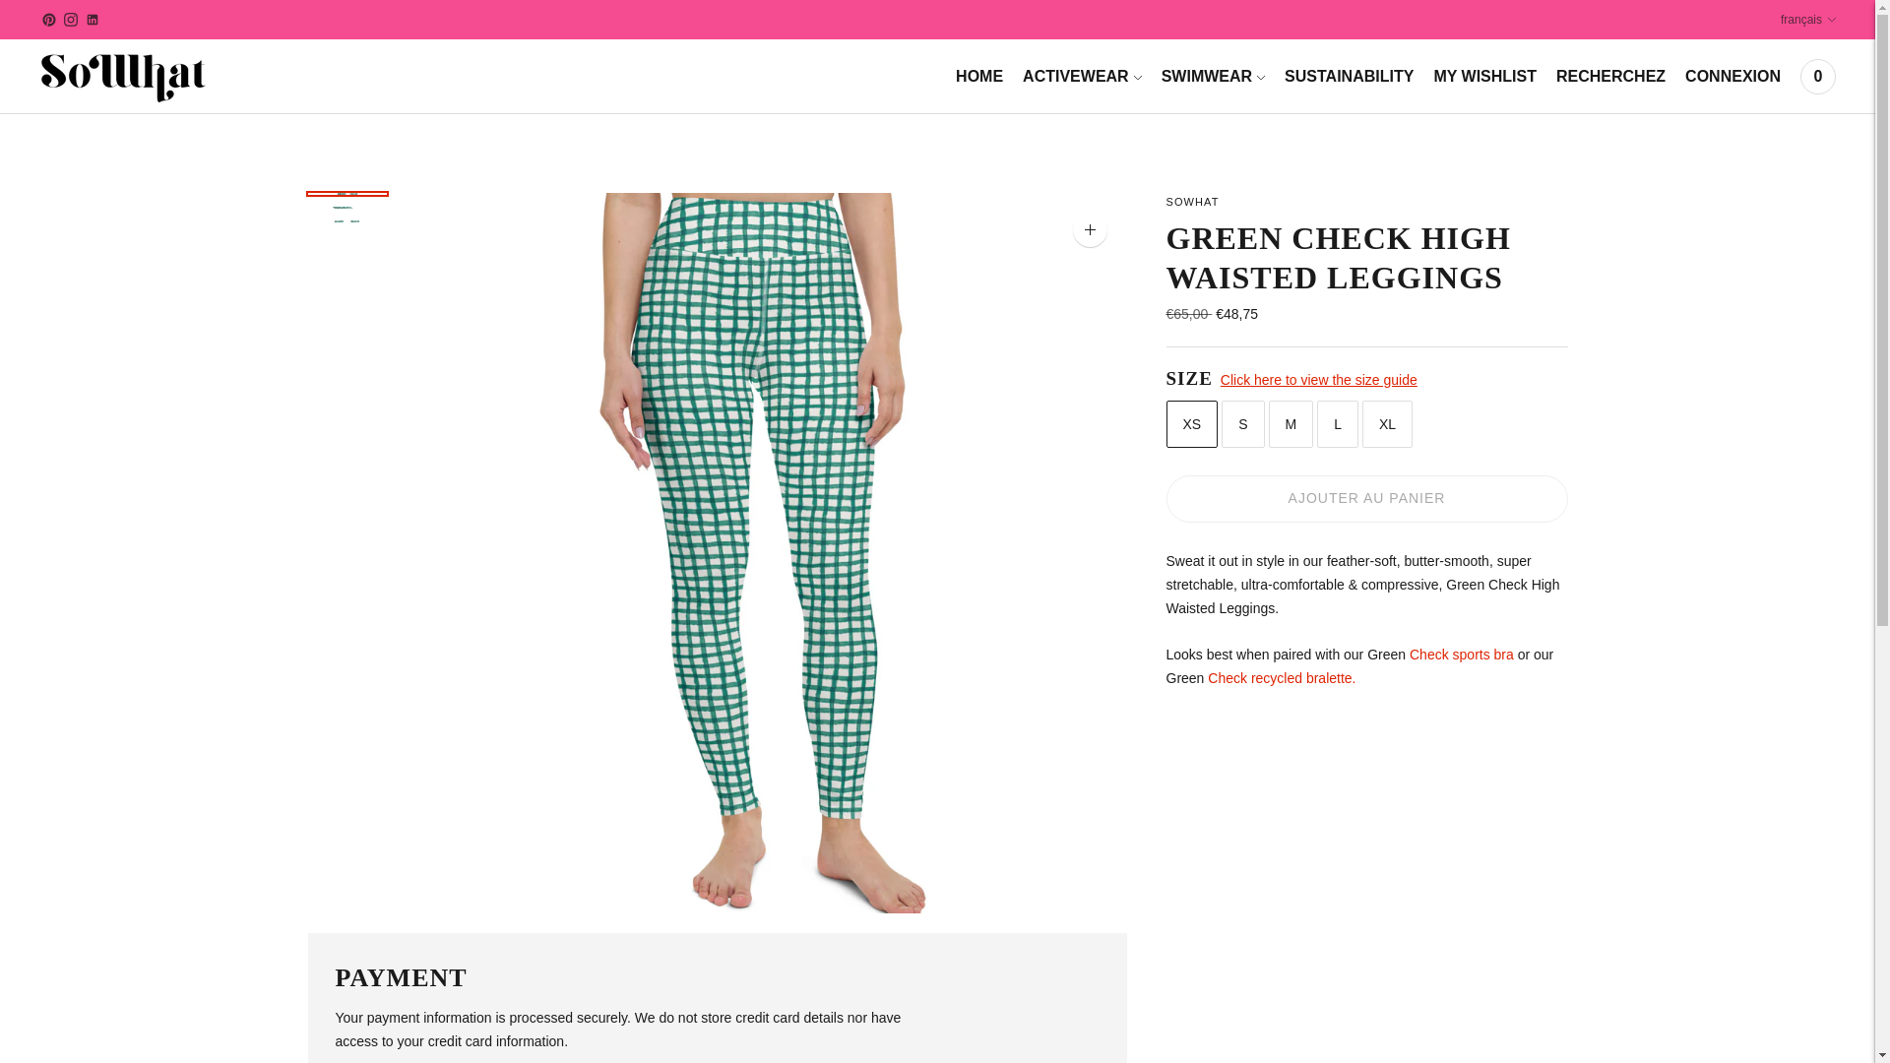 Image resolution: width=1890 pixels, height=1063 pixels. What do you see at coordinates (93, 20) in the screenshot?
I see `SoWhat sur LinkedIn,` at bounding box center [93, 20].